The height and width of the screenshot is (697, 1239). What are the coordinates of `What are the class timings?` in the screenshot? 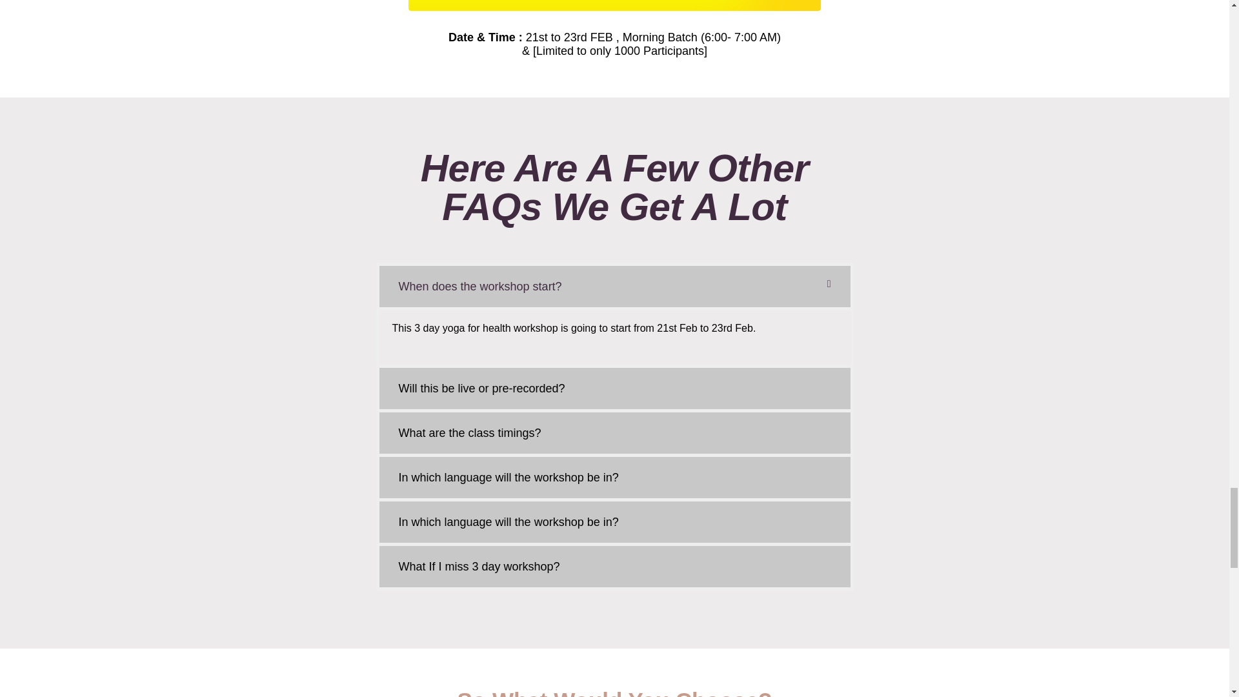 It's located at (470, 432).